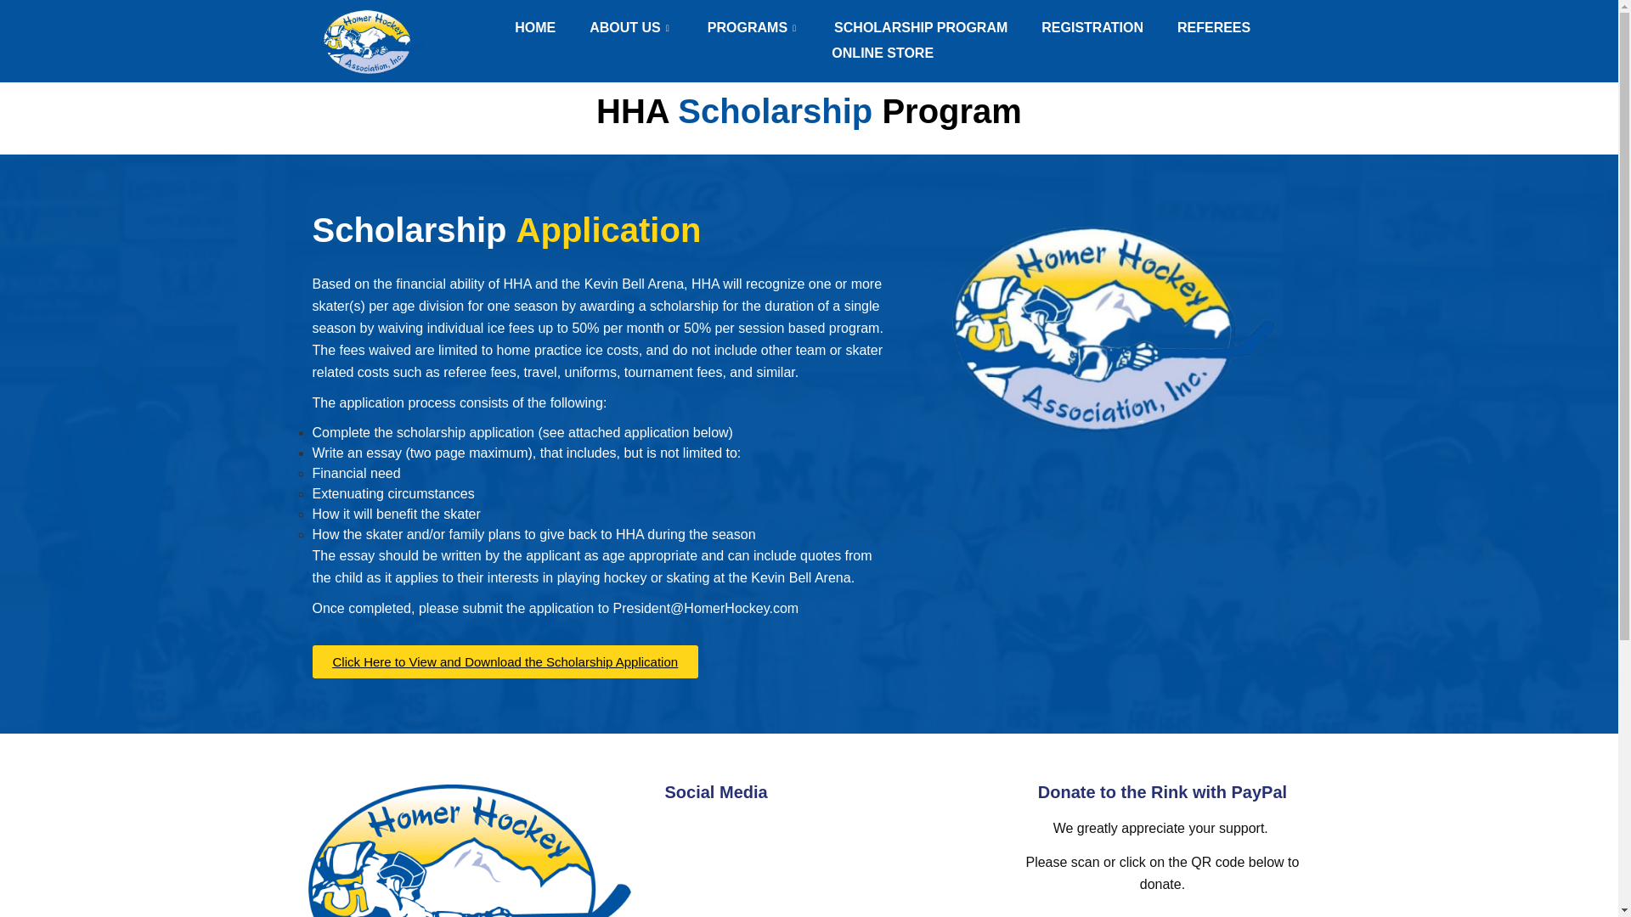 The width and height of the screenshot is (1631, 917). Describe the element at coordinates (469, 851) in the screenshot. I see `HHA Logo 1` at that location.